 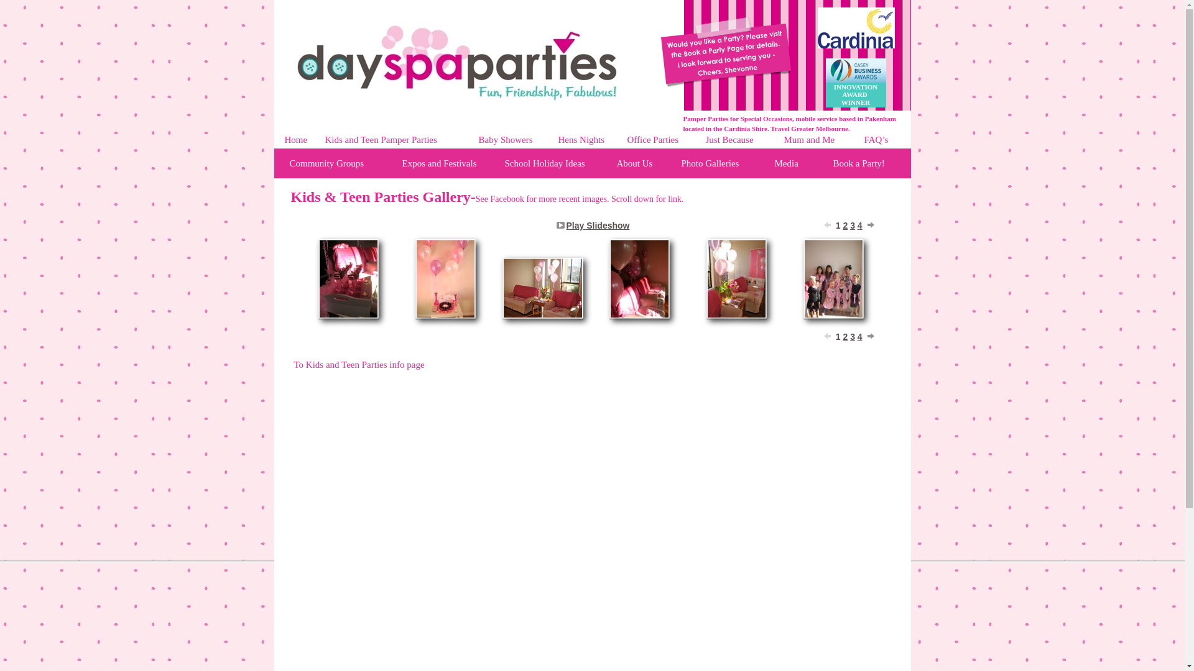 I want to click on 3, so click(x=853, y=337).